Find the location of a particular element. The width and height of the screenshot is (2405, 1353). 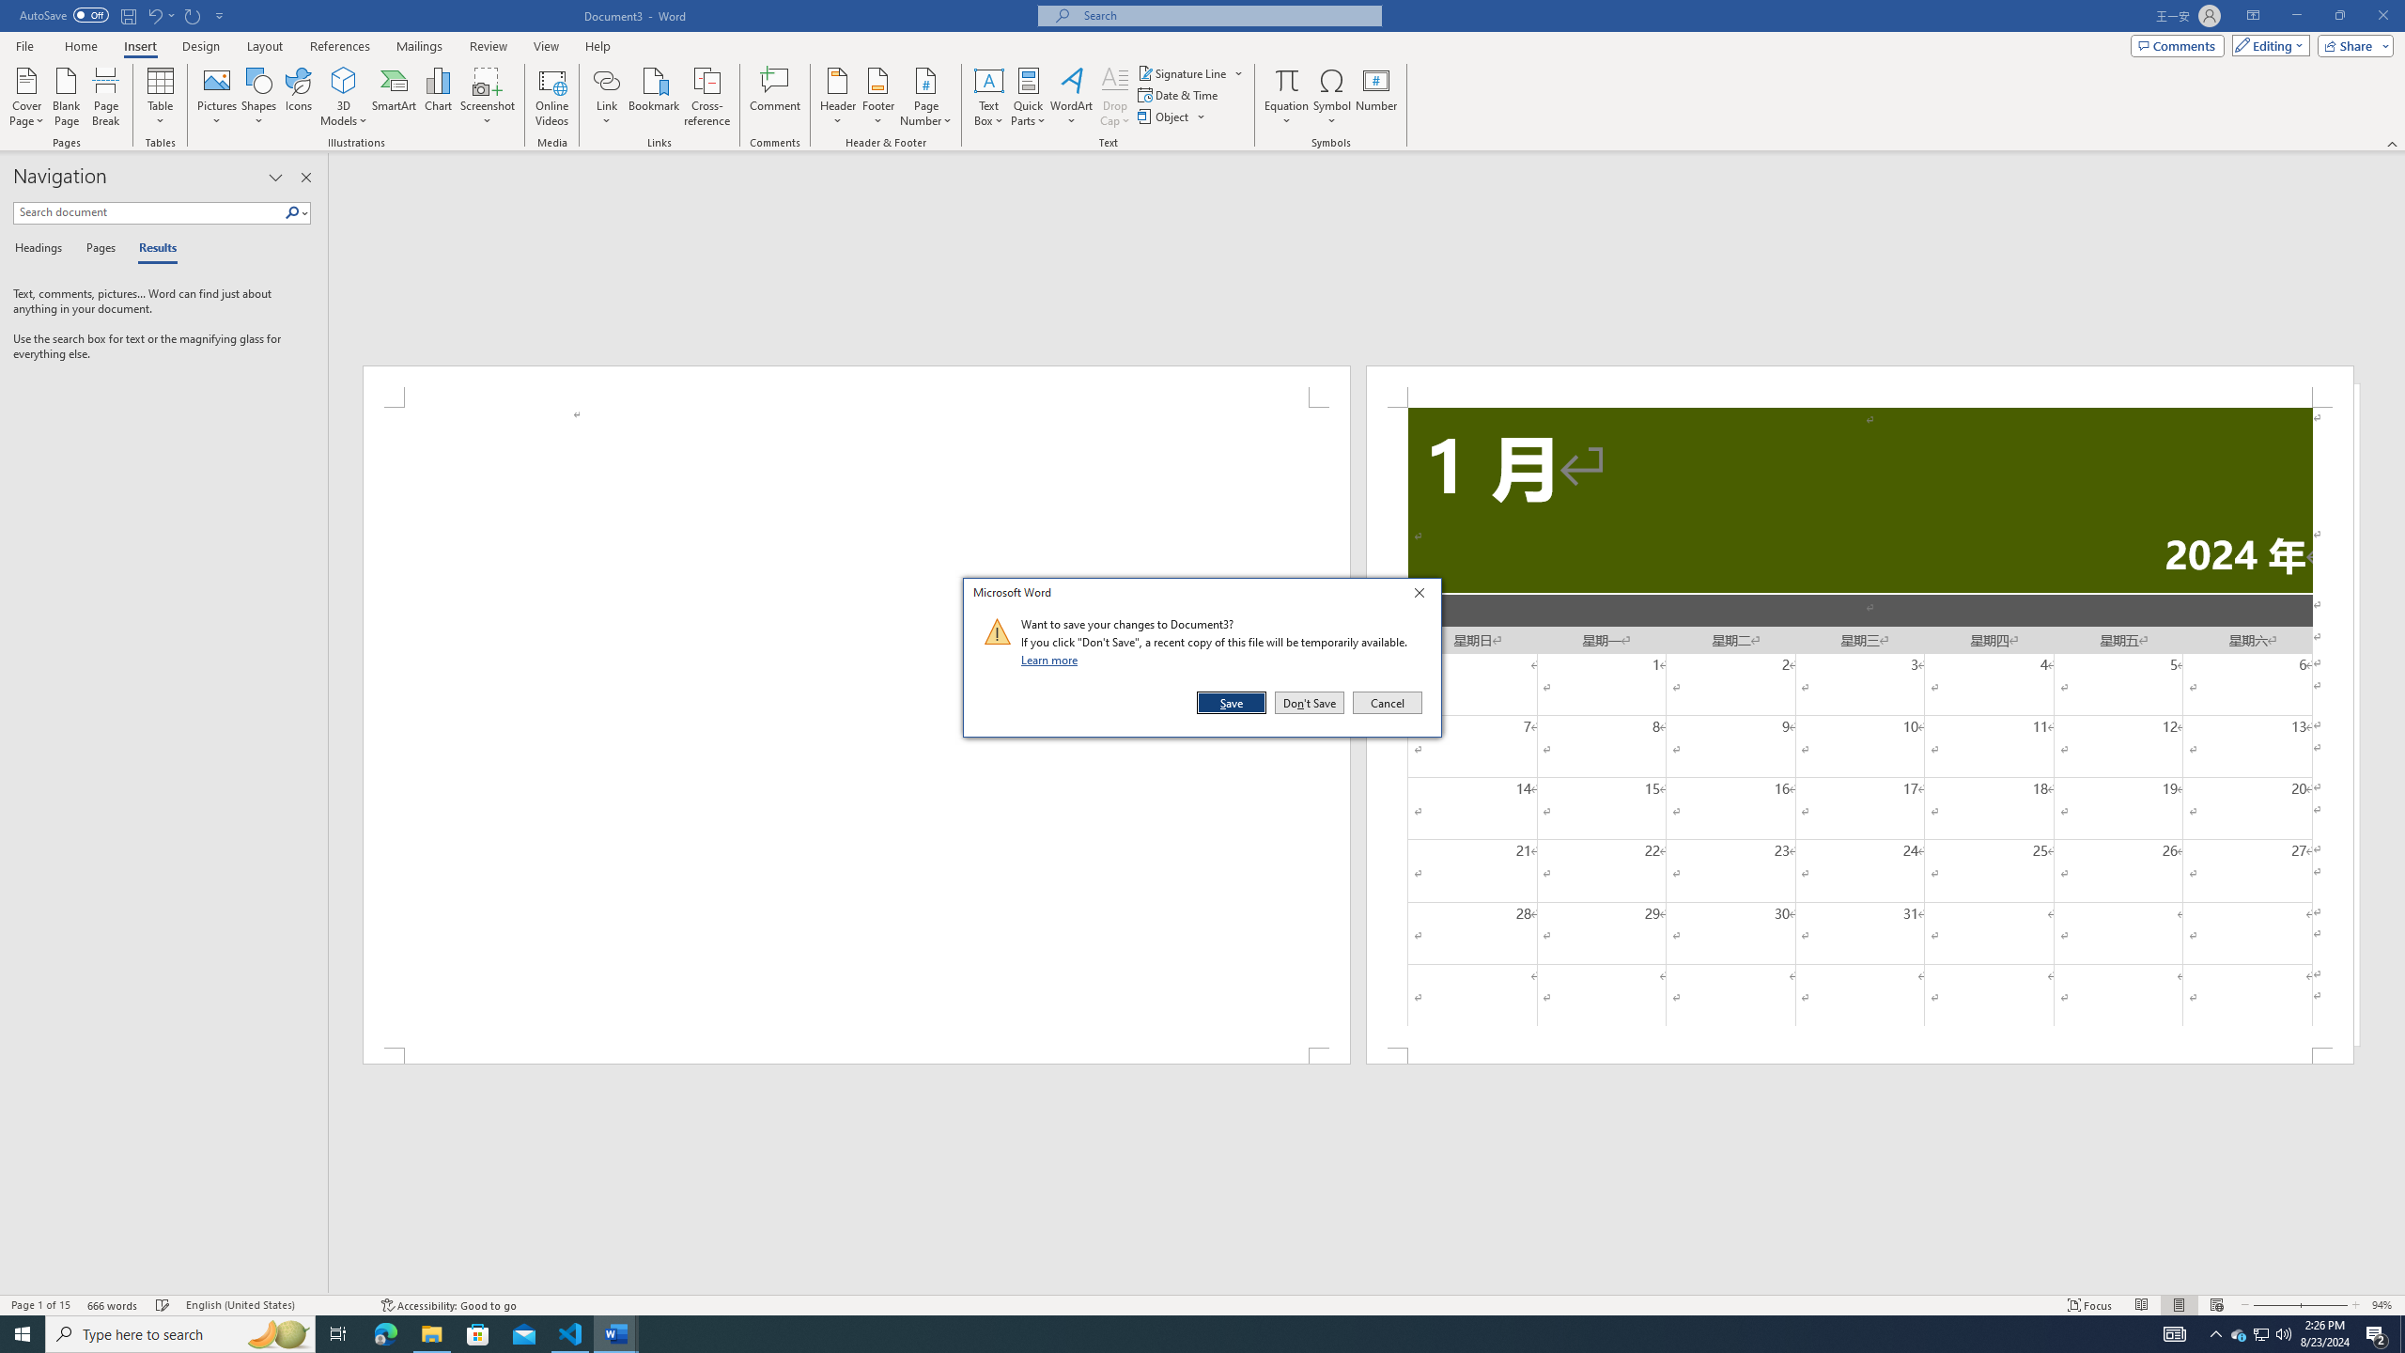

Equation is located at coordinates (1287, 80).